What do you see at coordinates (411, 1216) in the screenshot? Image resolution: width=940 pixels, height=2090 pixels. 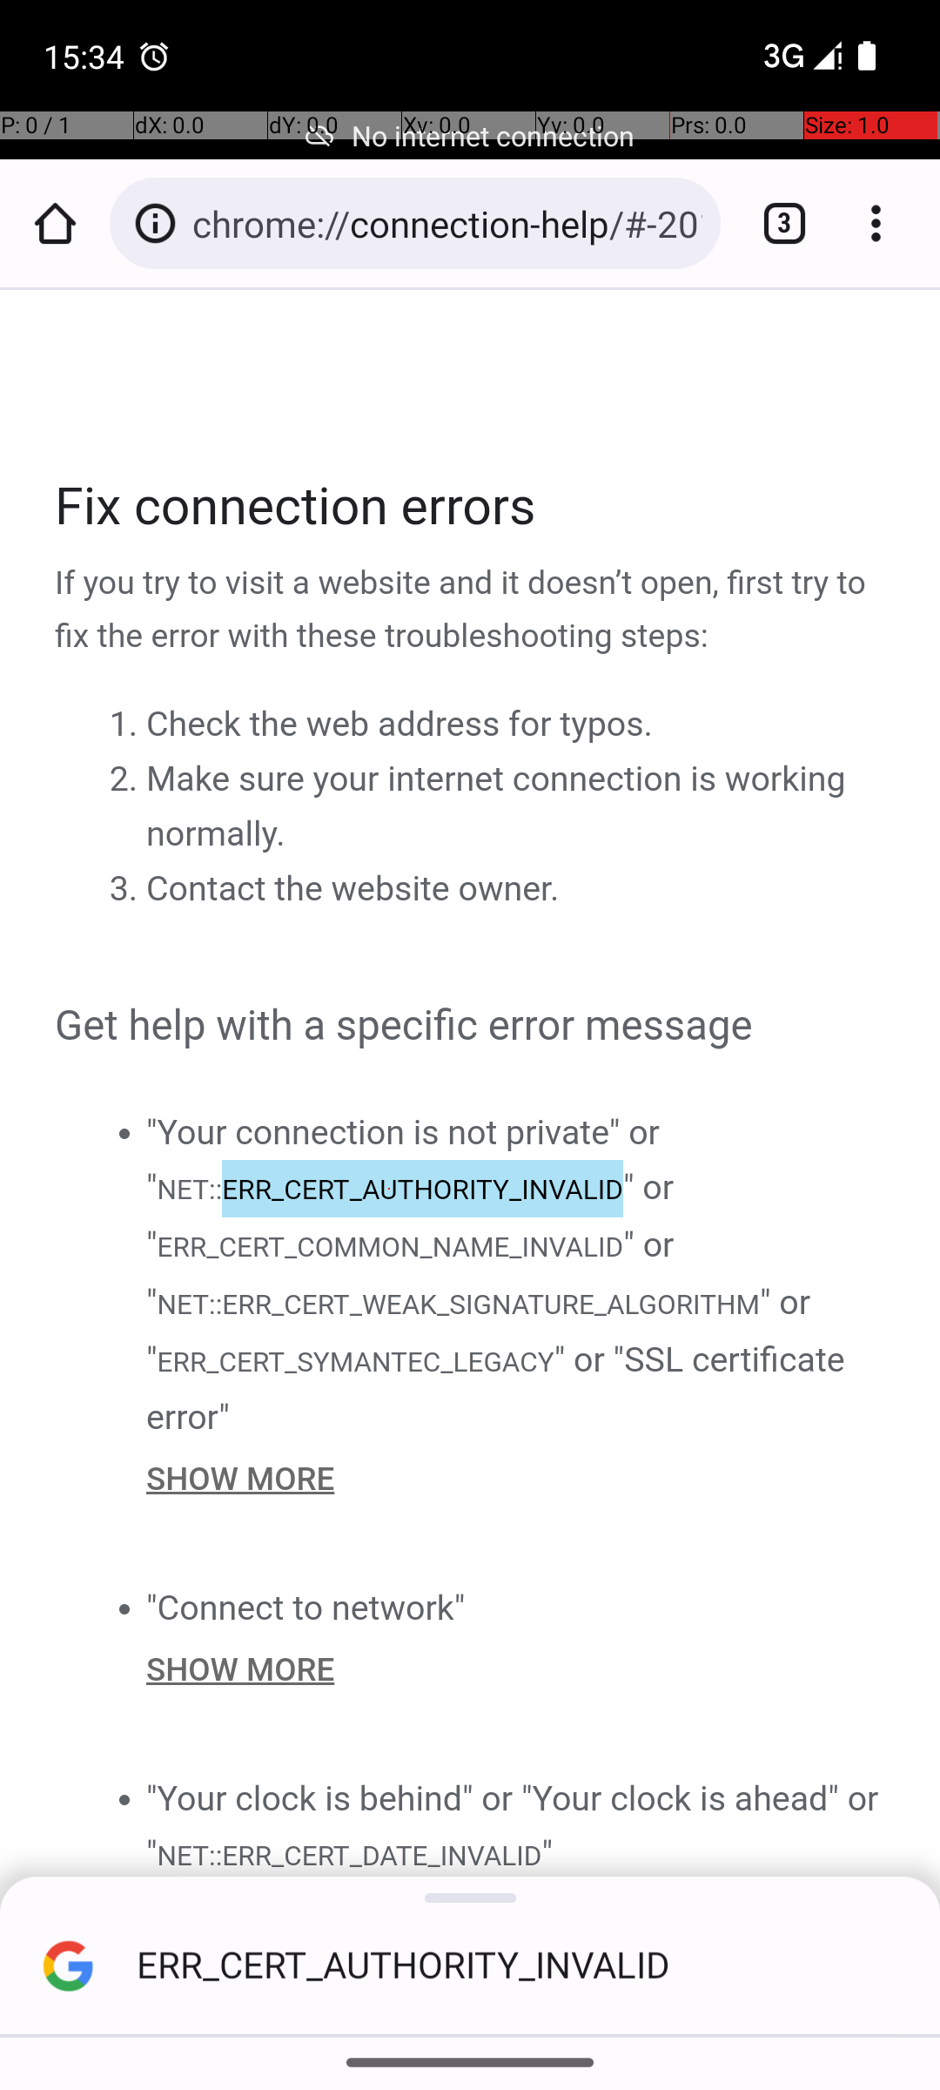 I see `" or "` at bounding box center [411, 1216].